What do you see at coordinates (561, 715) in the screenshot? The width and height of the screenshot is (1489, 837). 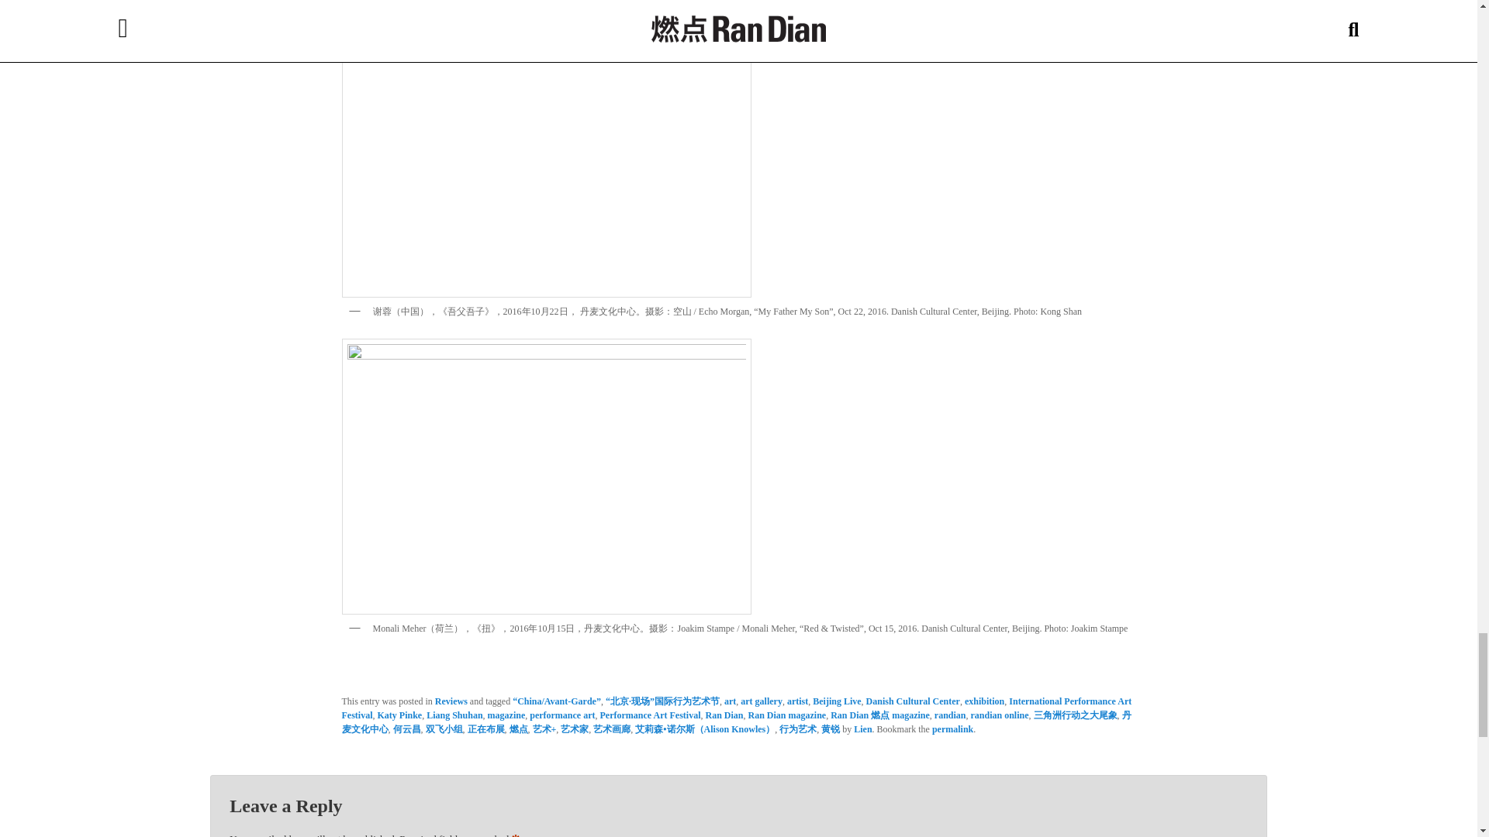 I see `performance art` at bounding box center [561, 715].